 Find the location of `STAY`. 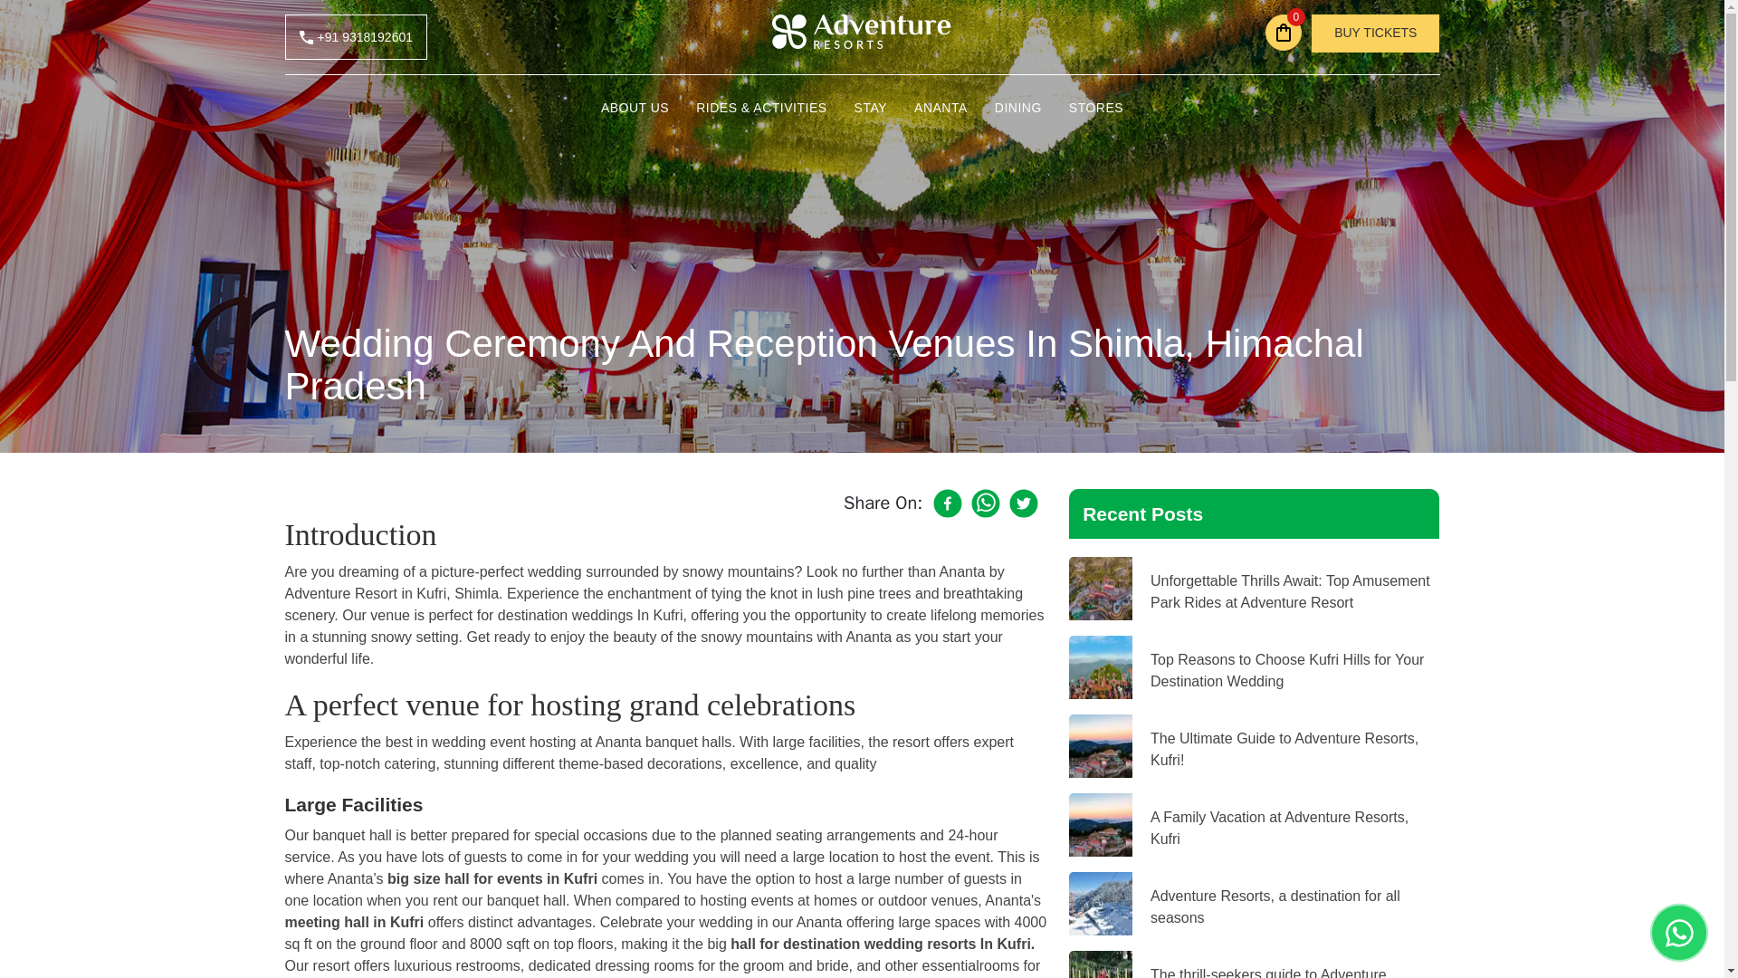

STAY is located at coordinates (871, 108).